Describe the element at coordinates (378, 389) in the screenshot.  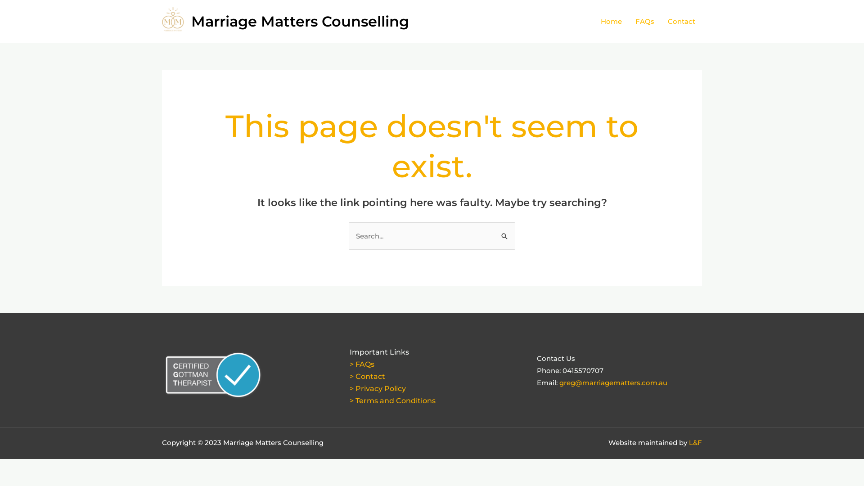
I see `> Privacy Policy` at that location.